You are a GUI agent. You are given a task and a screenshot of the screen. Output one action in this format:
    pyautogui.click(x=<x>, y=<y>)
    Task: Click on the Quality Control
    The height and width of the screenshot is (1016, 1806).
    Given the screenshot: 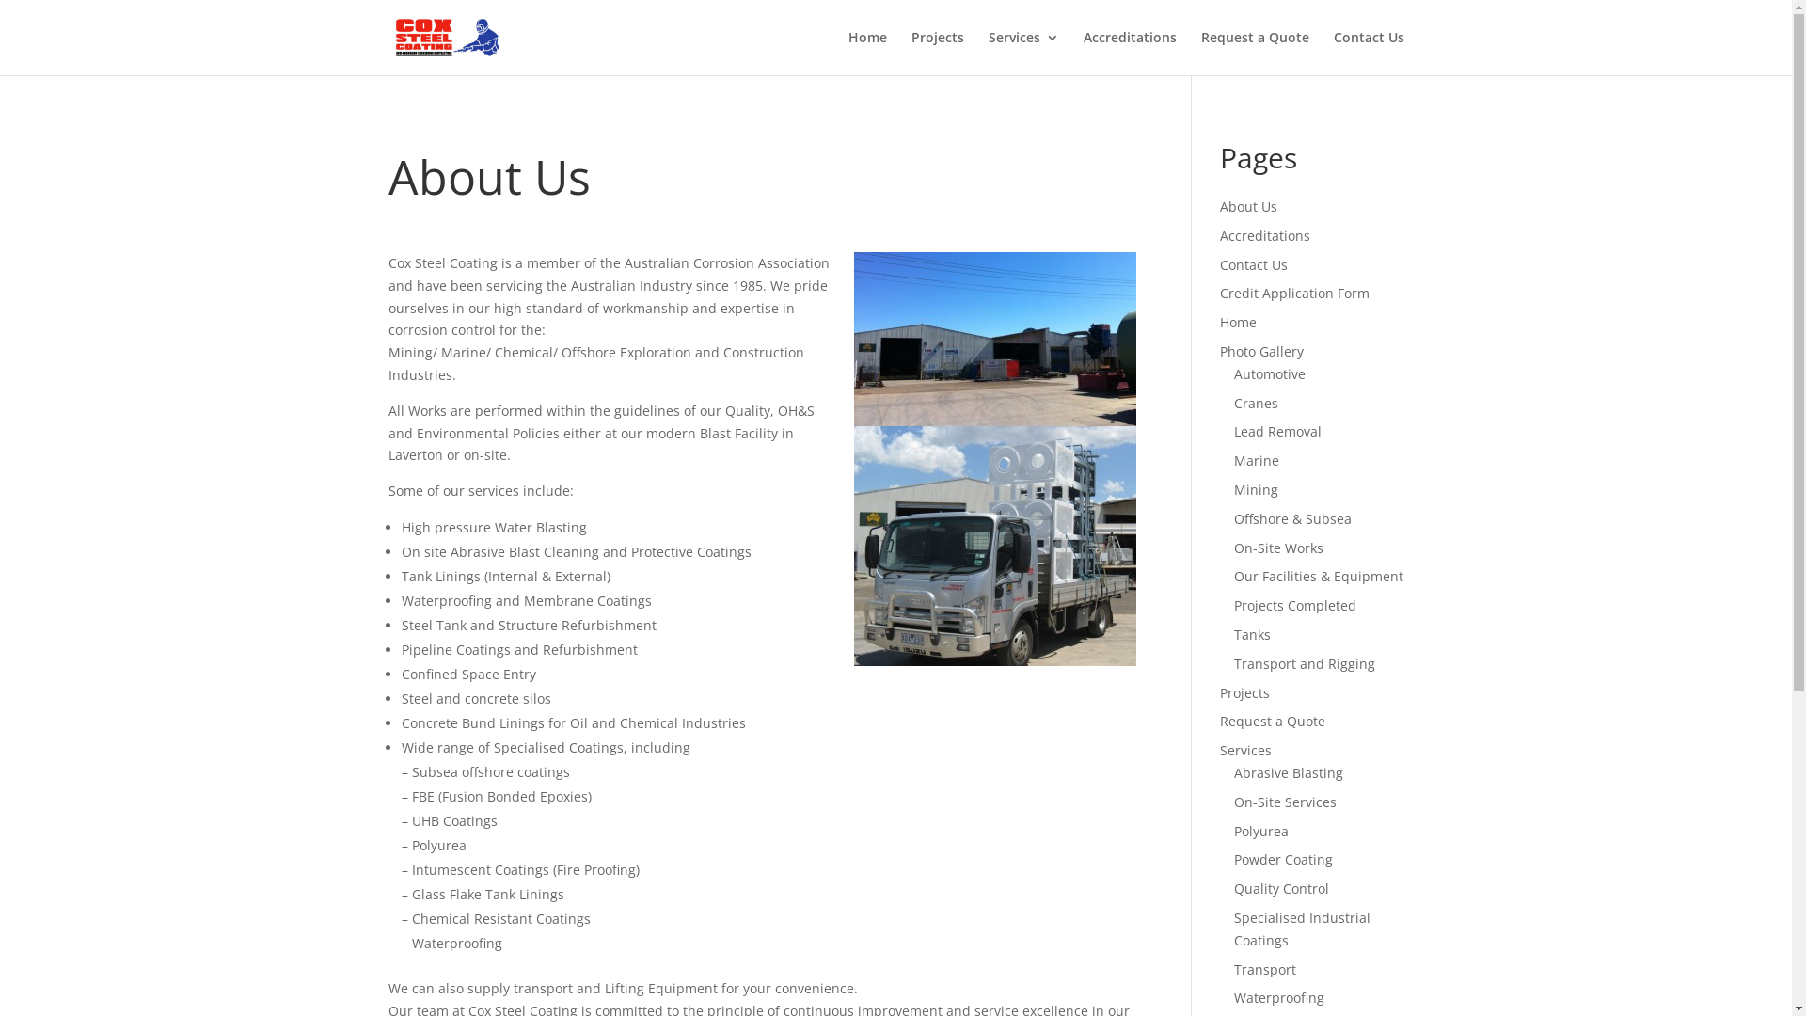 What is the action you would take?
    pyautogui.click(x=1281, y=888)
    